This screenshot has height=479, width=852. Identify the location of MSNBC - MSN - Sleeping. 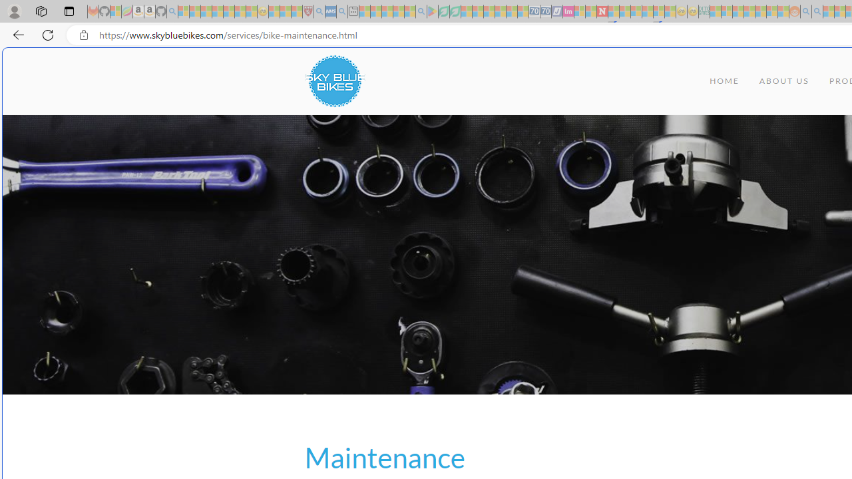
(715, 12).